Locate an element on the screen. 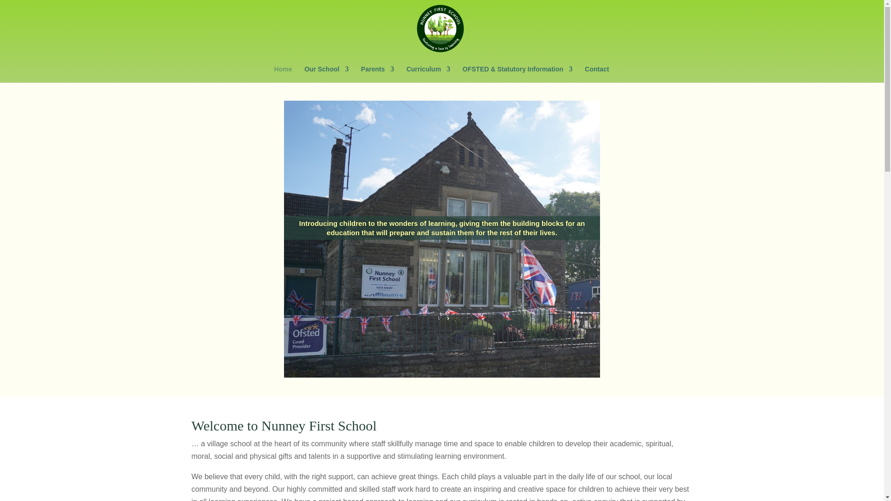  Curriculum is located at coordinates (428, 74).